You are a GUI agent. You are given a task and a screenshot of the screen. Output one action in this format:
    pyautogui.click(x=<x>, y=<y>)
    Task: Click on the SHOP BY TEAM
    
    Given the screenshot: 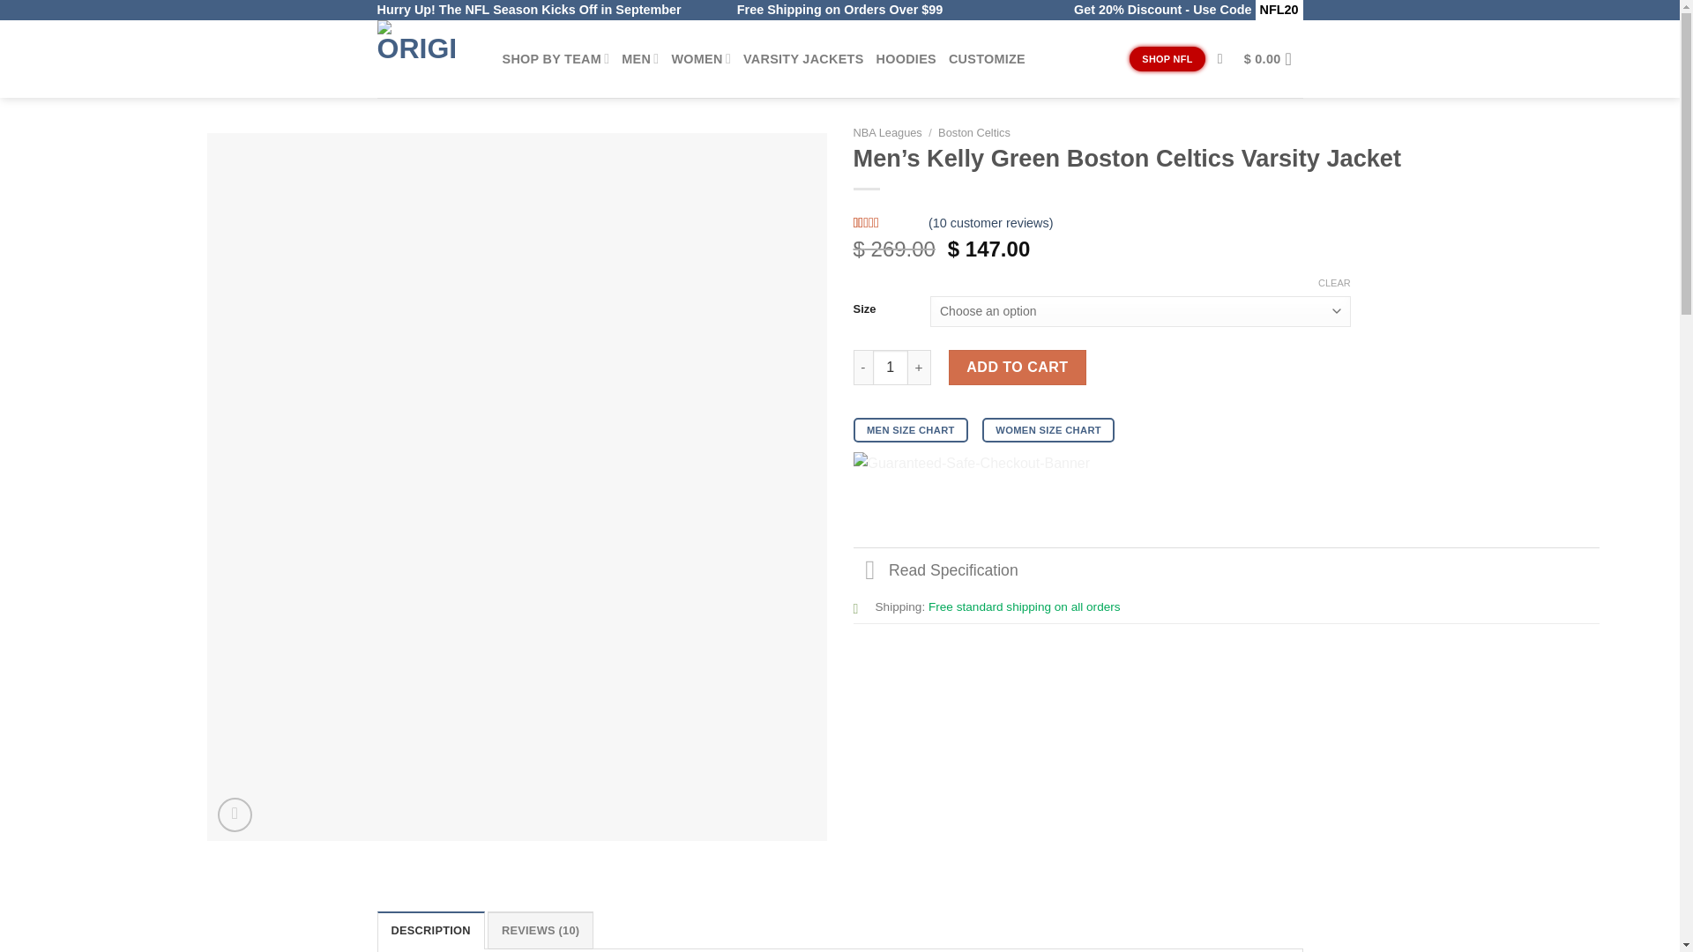 What is the action you would take?
    pyautogui.click(x=556, y=58)
    